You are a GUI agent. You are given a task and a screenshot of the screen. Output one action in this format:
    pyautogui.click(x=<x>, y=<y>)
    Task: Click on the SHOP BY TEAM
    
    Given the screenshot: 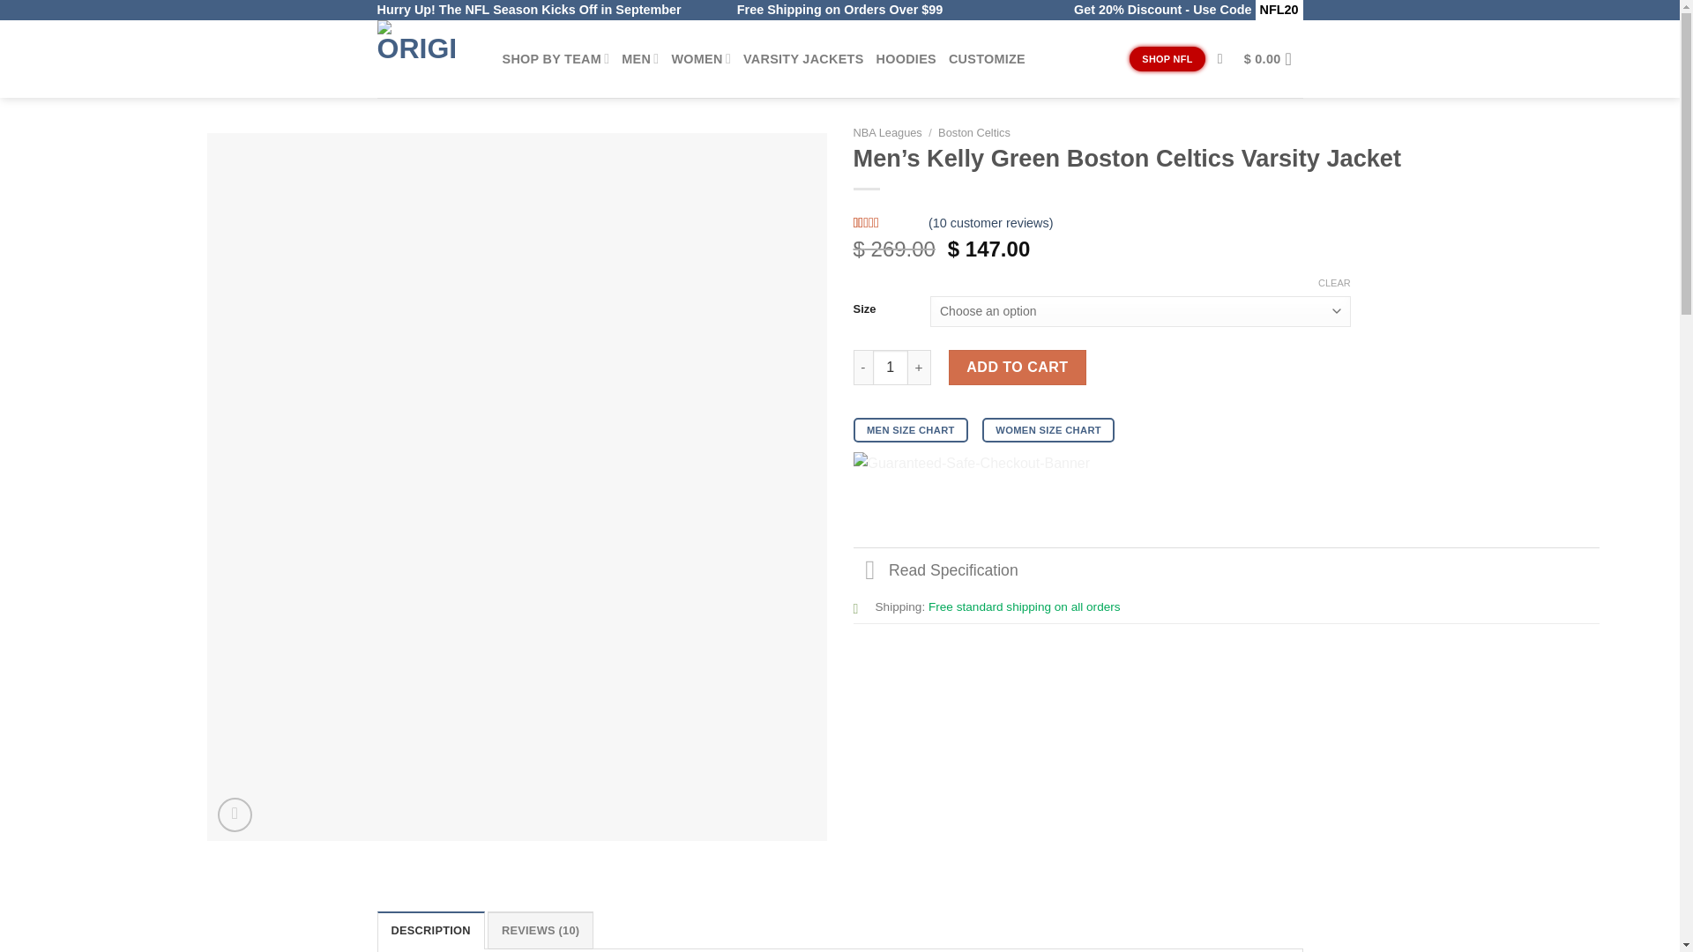 What is the action you would take?
    pyautogui.click(x=556, y=58)
    